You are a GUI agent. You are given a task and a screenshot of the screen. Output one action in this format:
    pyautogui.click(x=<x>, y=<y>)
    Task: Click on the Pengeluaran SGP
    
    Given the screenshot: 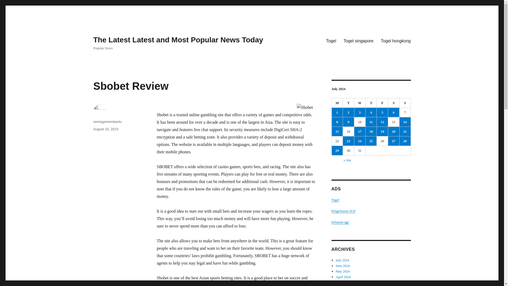 What is the action you would take?
    pyautogui.click(x=343, y=211)
    